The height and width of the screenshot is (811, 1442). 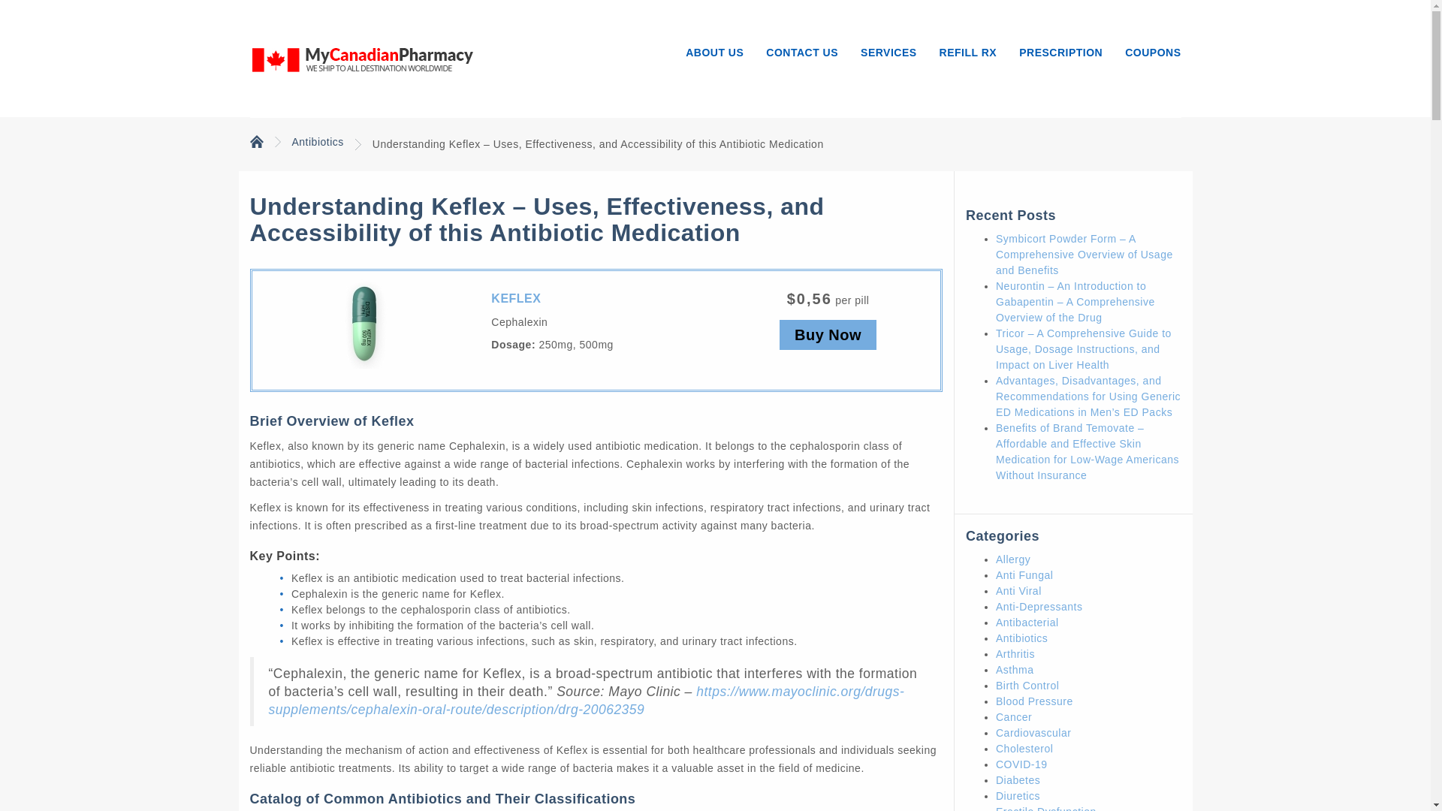 I want to click on Anti-Depressants, so click(x=1039, y=607).